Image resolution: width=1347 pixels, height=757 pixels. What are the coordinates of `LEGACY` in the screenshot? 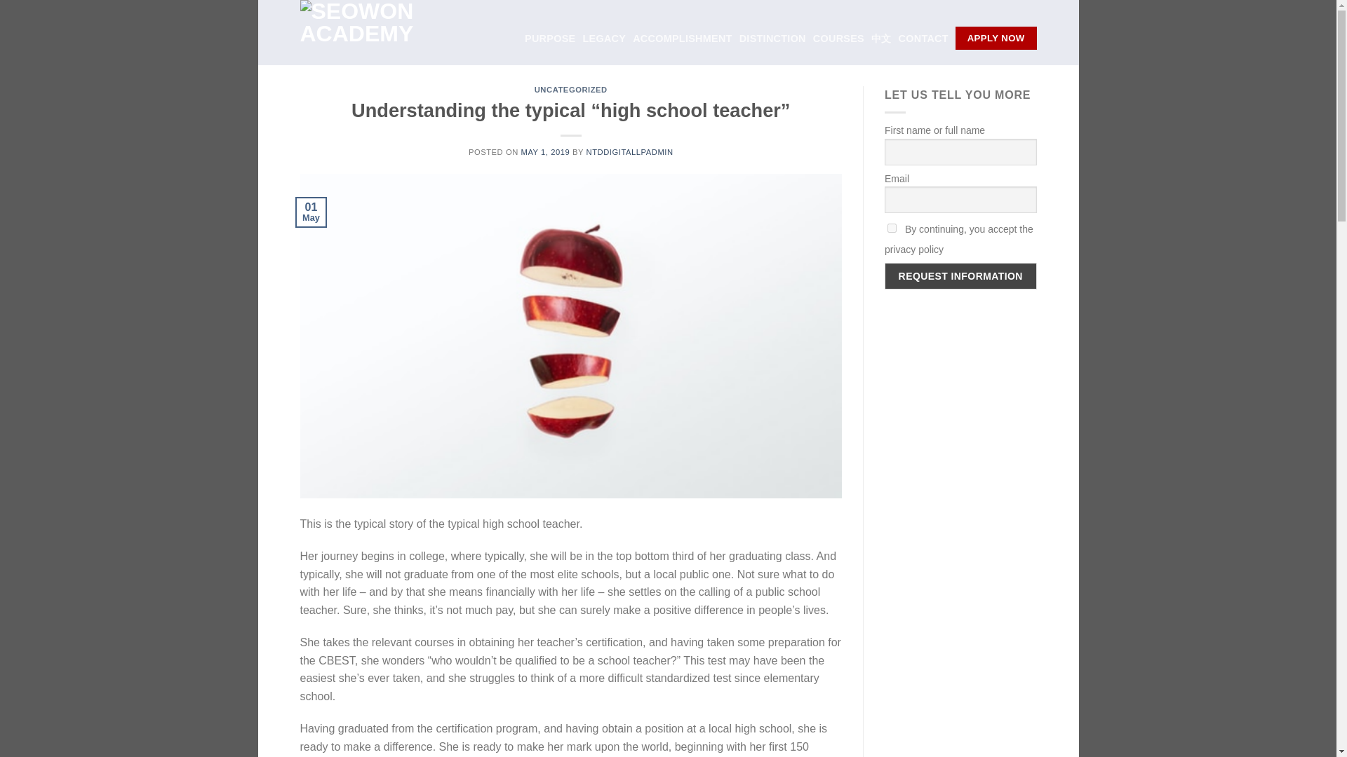 It's located at (603, 38).